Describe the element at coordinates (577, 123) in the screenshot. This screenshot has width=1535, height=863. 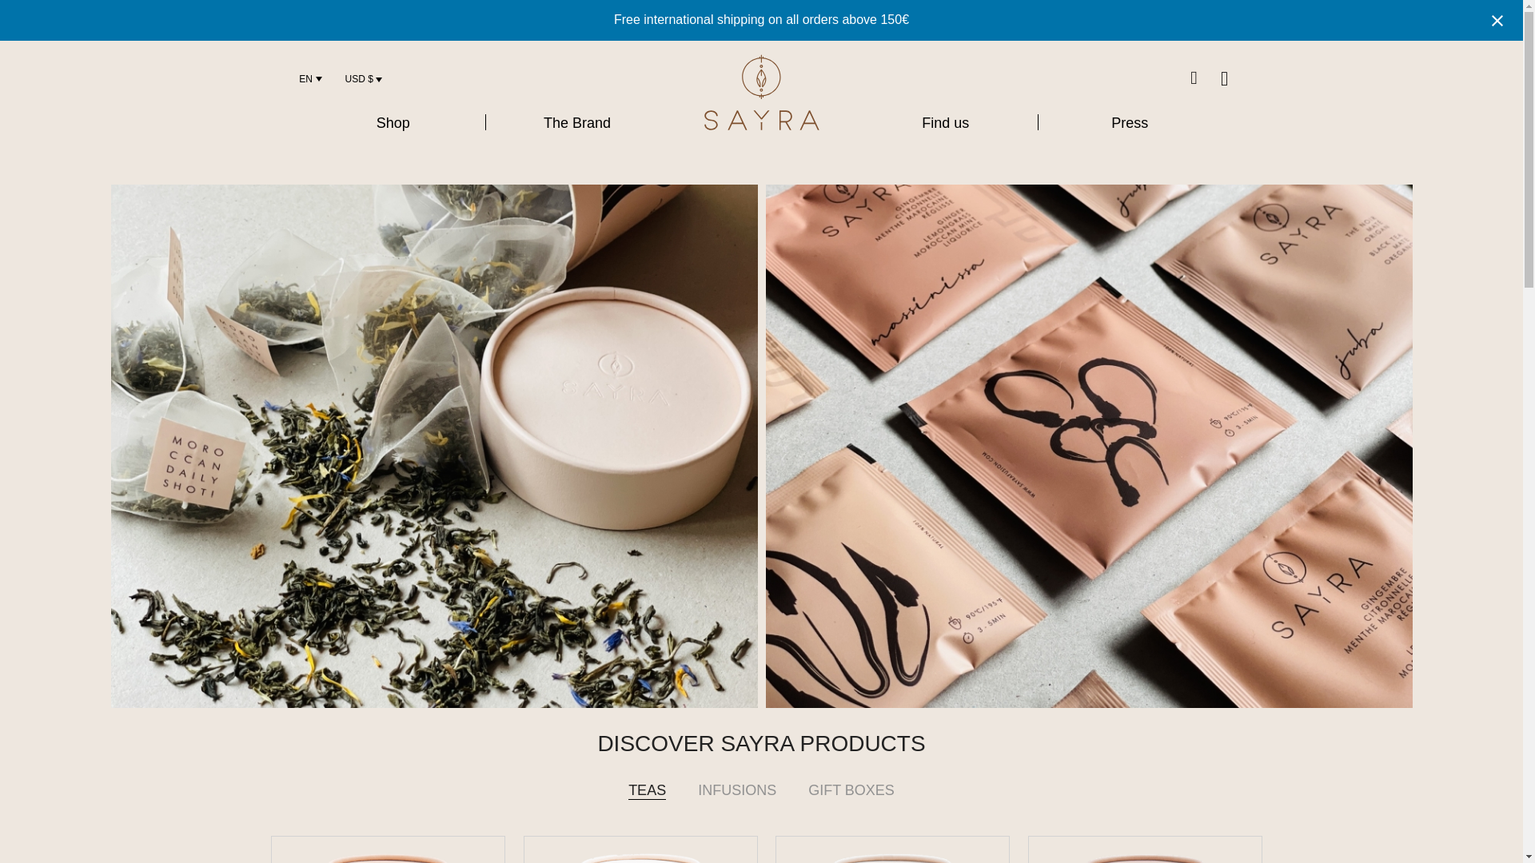
I see `The Brand` at that location.